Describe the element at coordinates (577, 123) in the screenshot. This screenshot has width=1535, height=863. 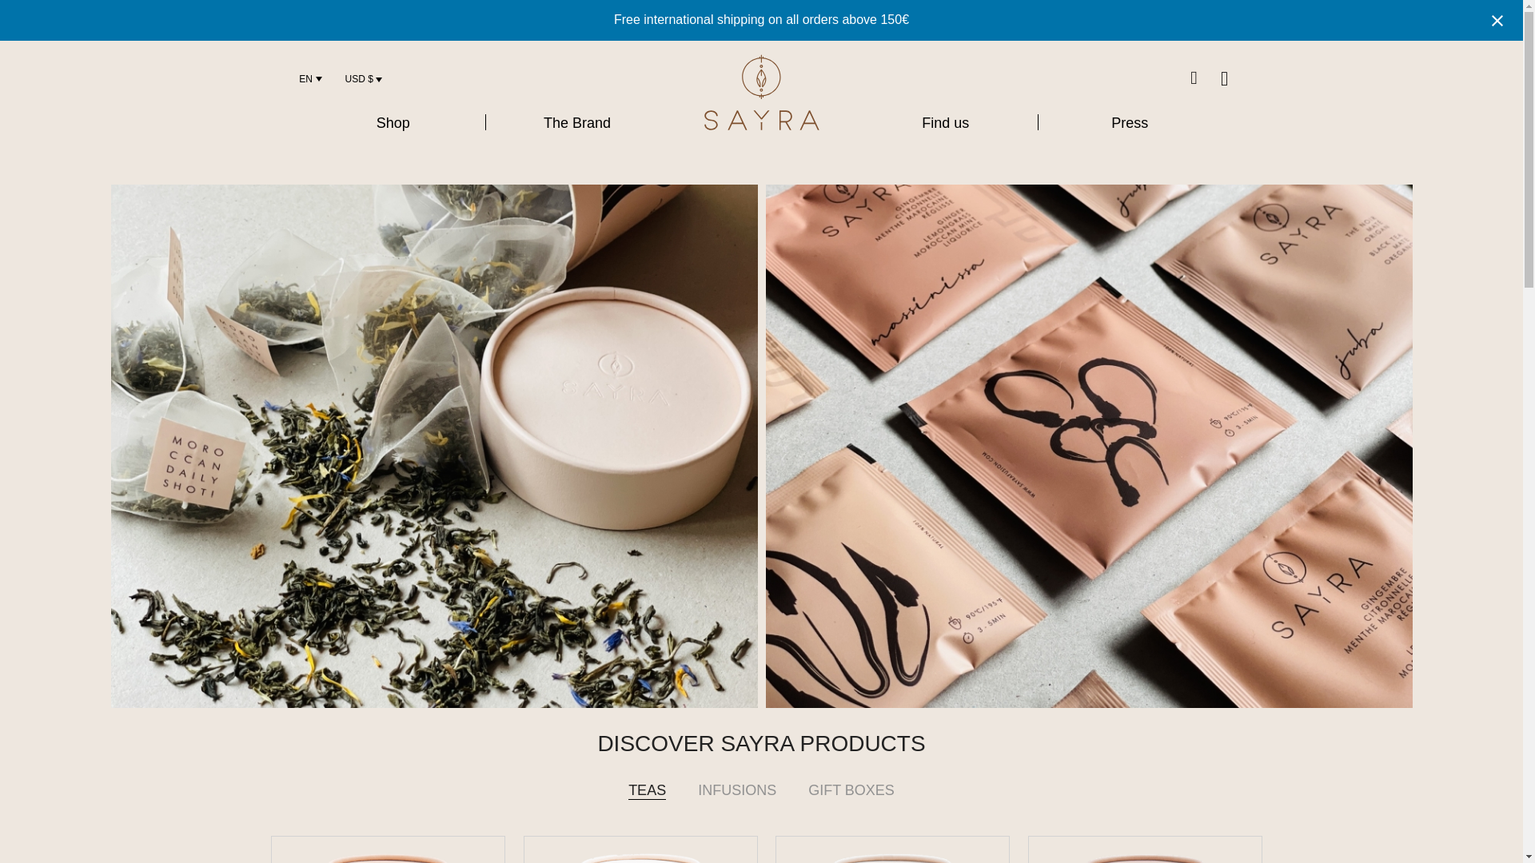
I see `The Brand` at that location.